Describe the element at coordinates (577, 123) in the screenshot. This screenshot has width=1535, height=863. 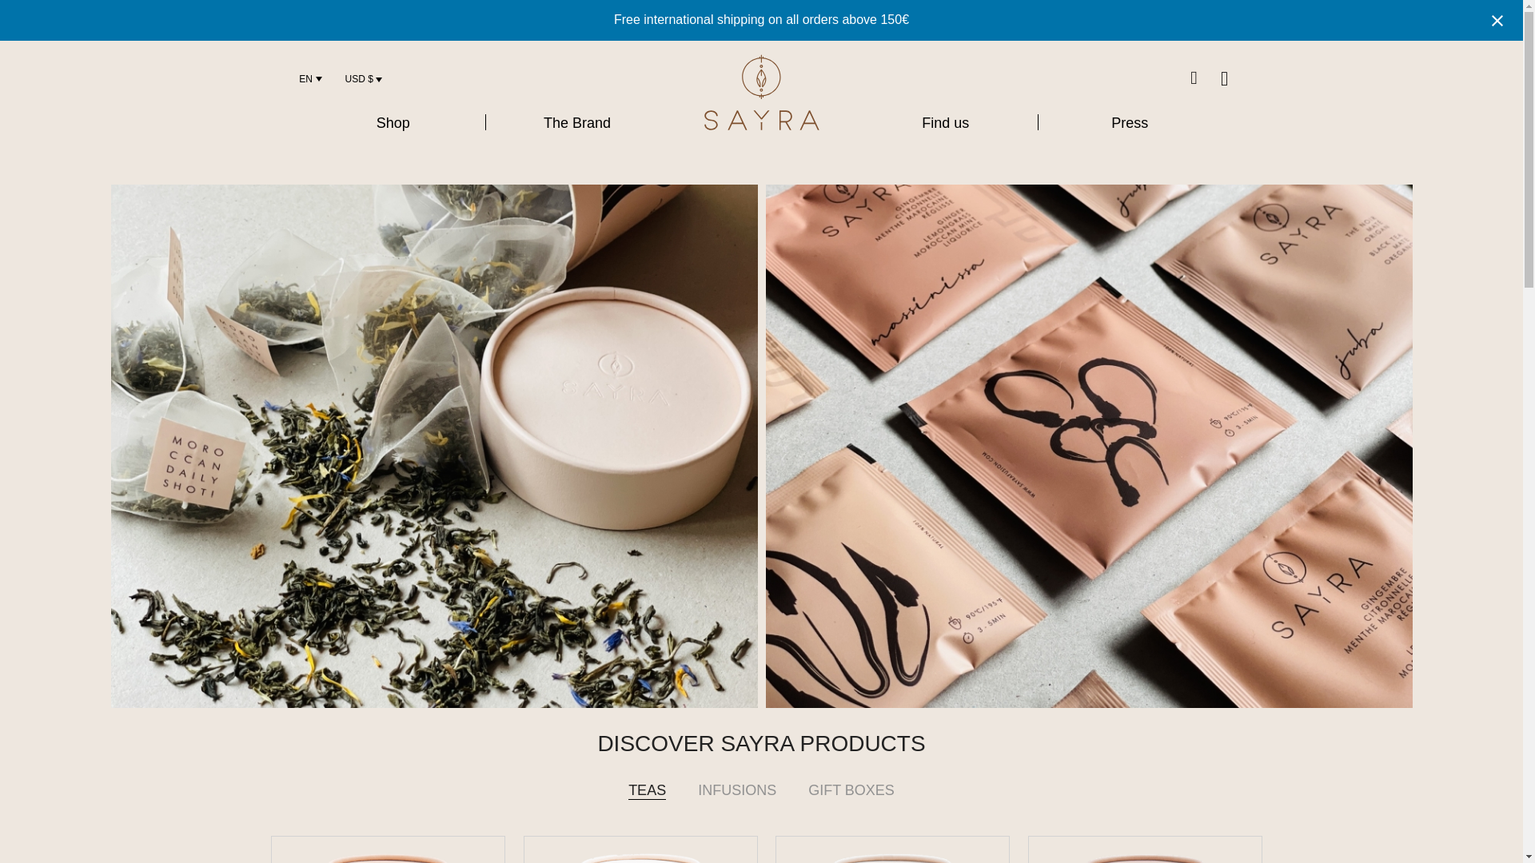
I see `The Brand` at that location.